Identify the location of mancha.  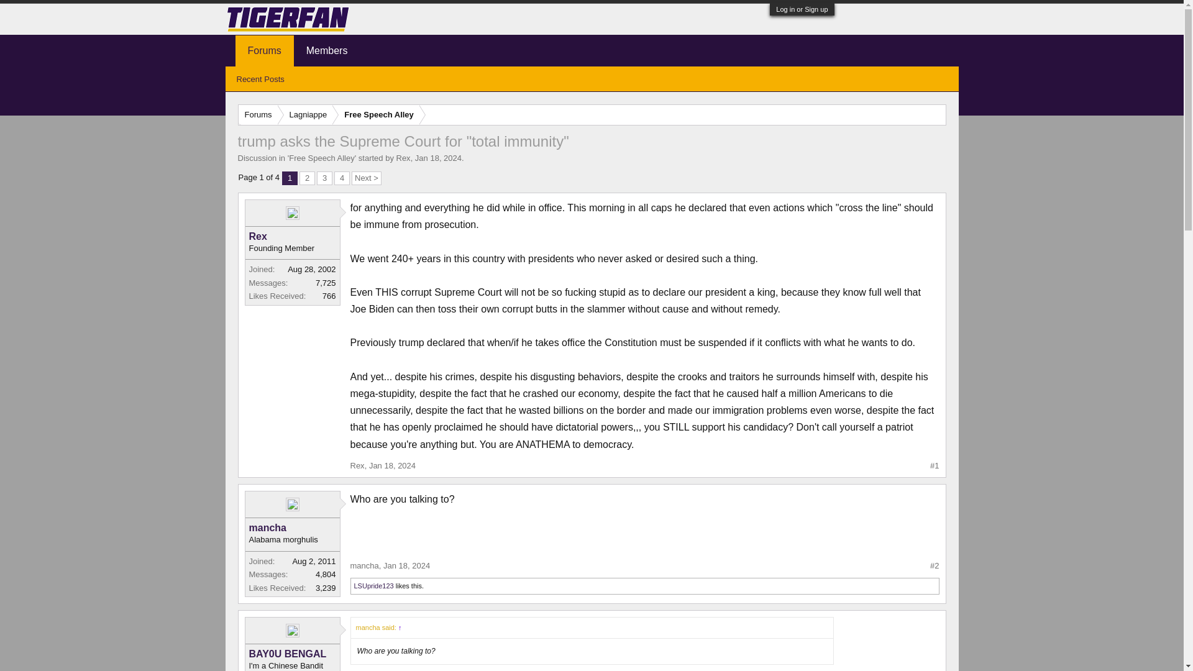
(291, 528).